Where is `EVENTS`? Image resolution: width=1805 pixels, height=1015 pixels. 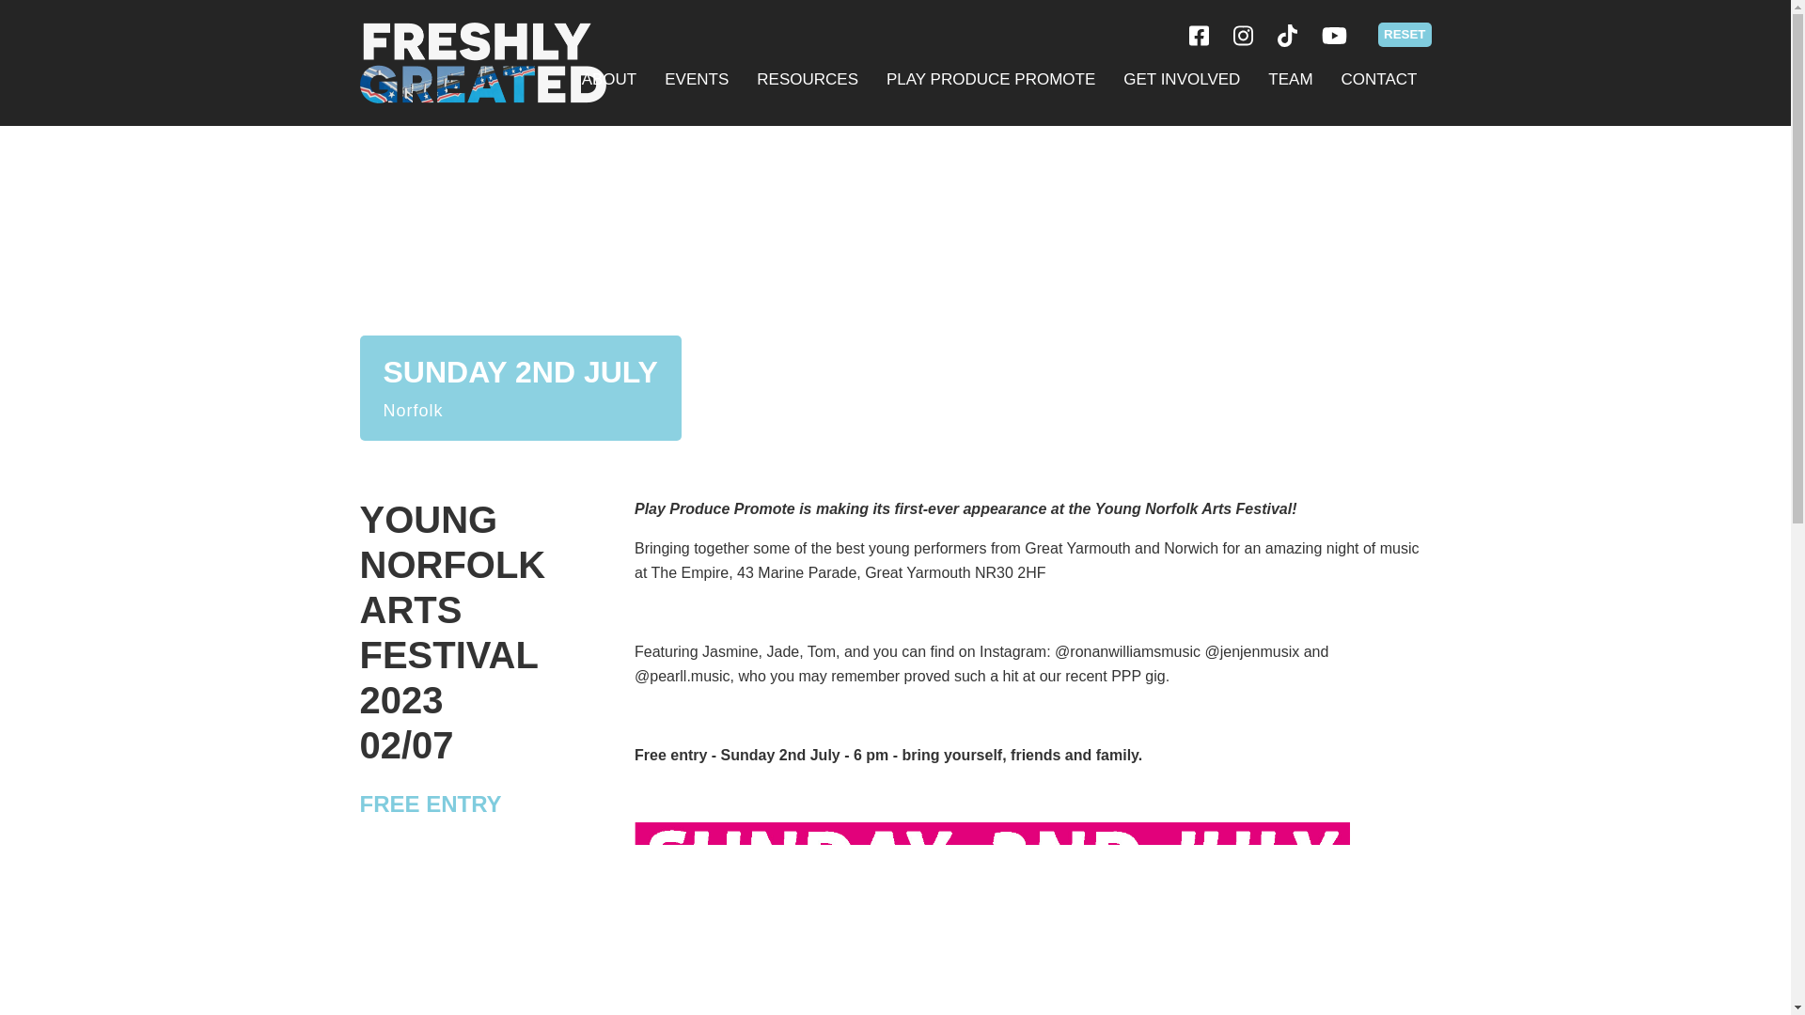
EVENTS is located at coordinates (696, 79).